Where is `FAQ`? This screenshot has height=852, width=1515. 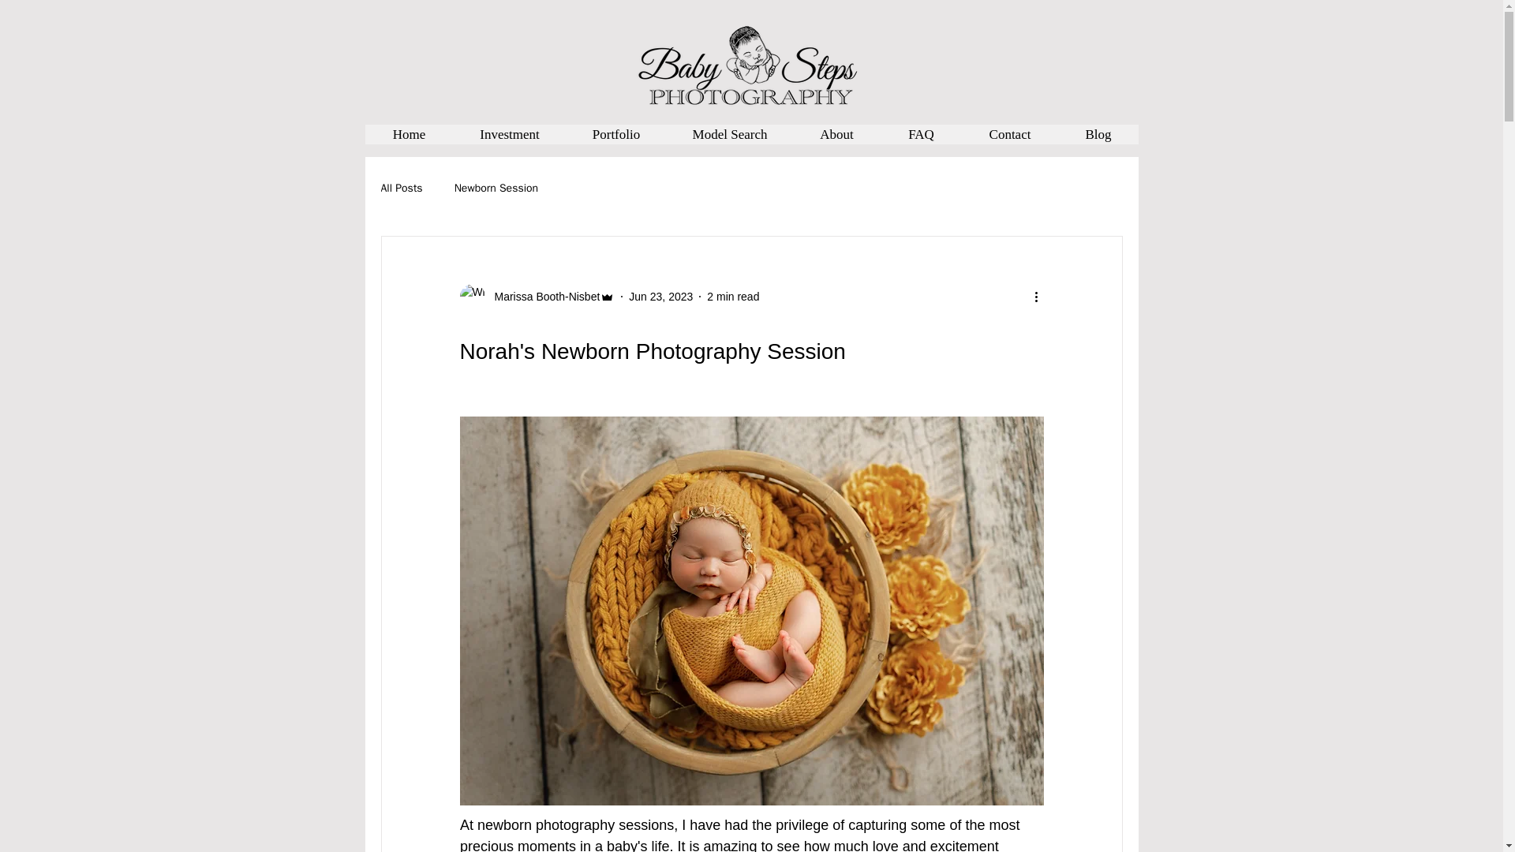 FAQ is located at coordinates (921, 134).